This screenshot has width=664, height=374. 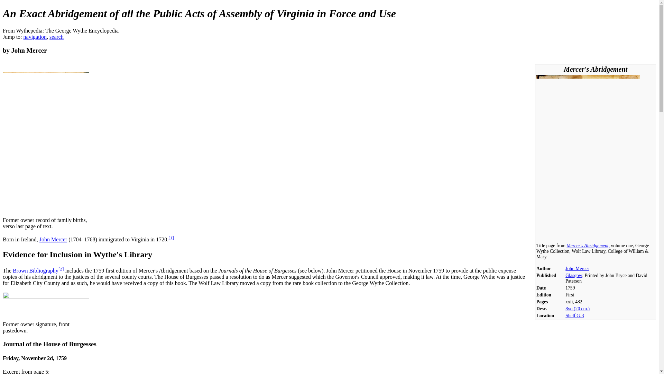 I want to click on Brown Bibliography, so click(x=35, y=270).